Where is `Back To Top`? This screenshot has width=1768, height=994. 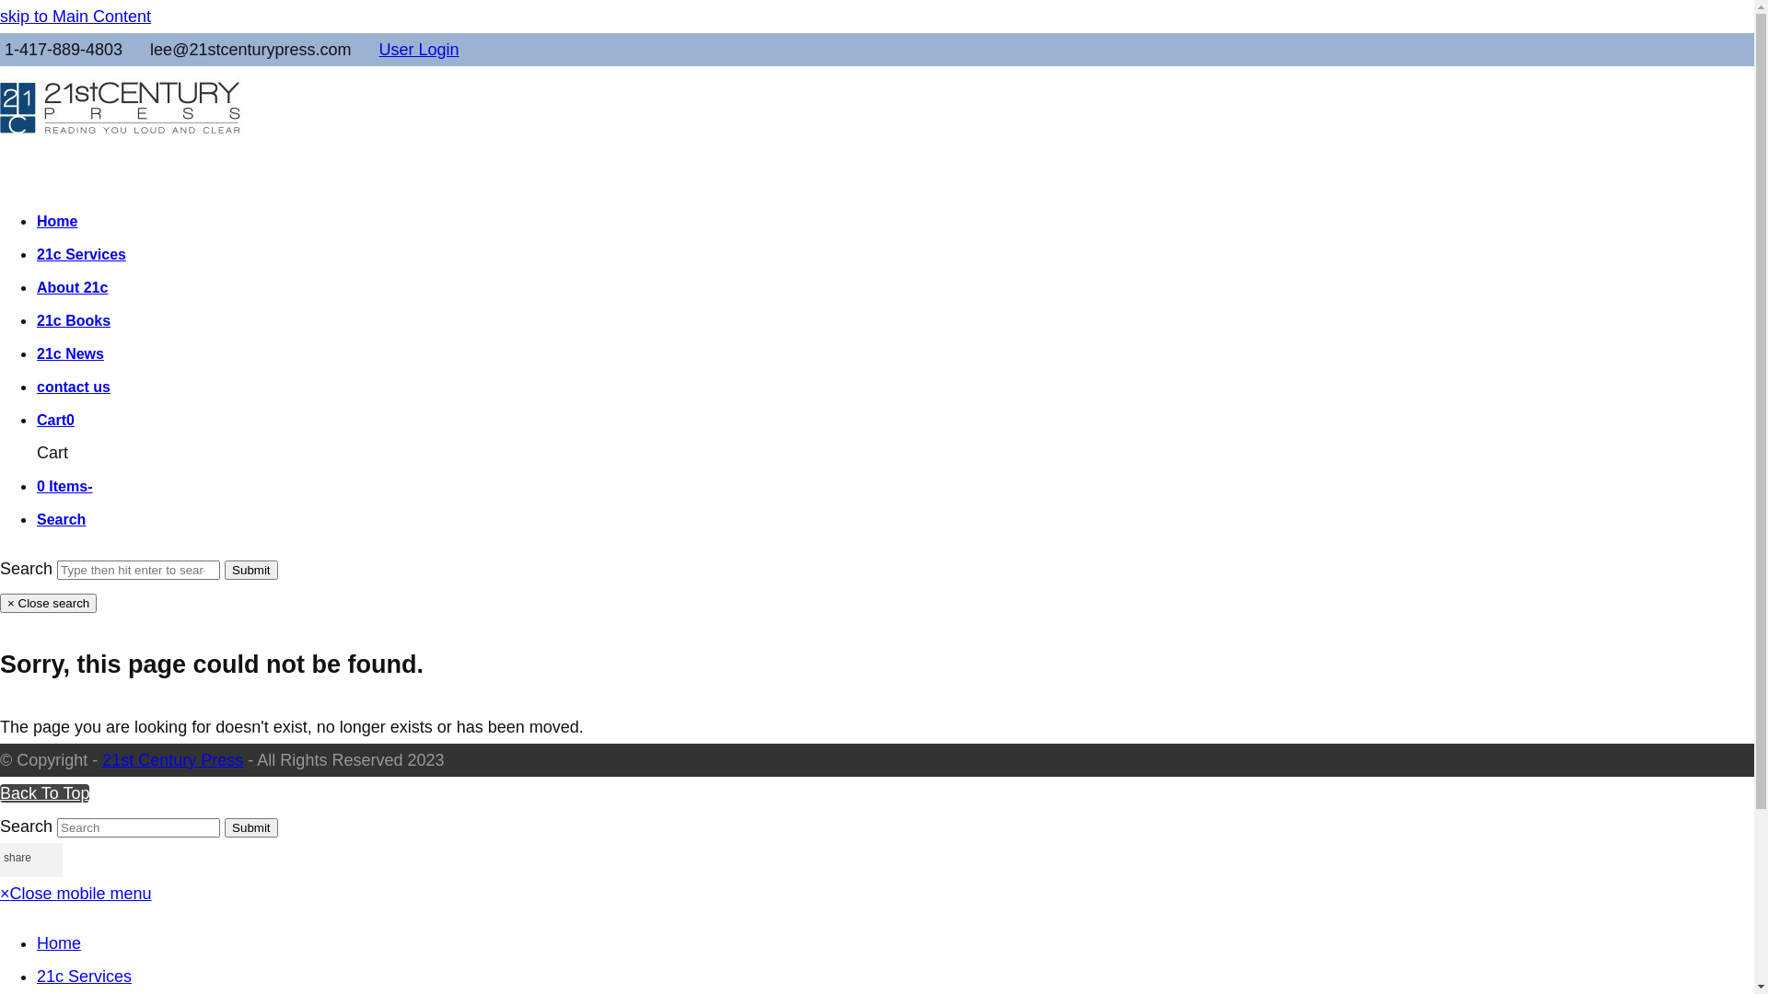
Back To Top is located at coordinates (44, 793).